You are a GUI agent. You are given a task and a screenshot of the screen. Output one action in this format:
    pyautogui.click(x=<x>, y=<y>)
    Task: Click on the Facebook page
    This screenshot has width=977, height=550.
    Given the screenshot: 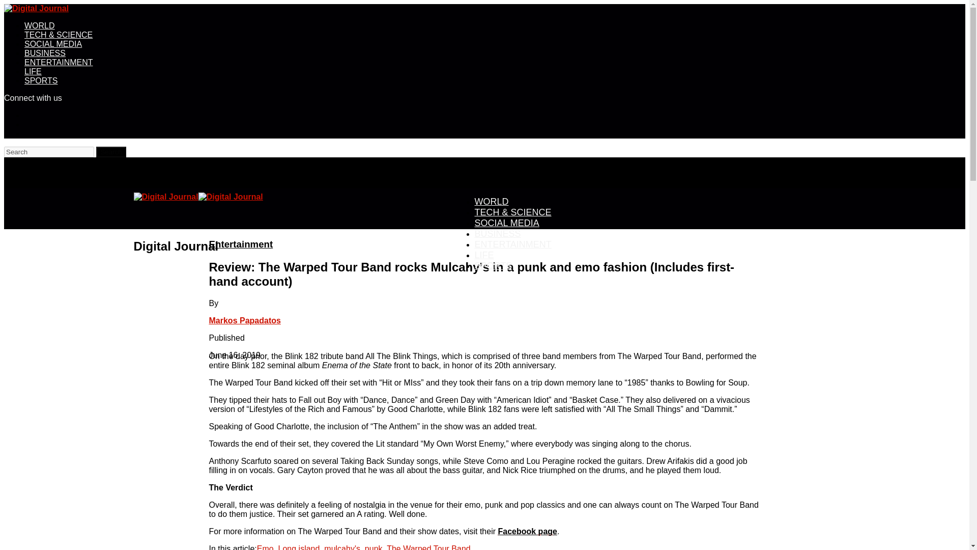 What is the action you would take?
    pyautogui.click(x=527, y=531)
    